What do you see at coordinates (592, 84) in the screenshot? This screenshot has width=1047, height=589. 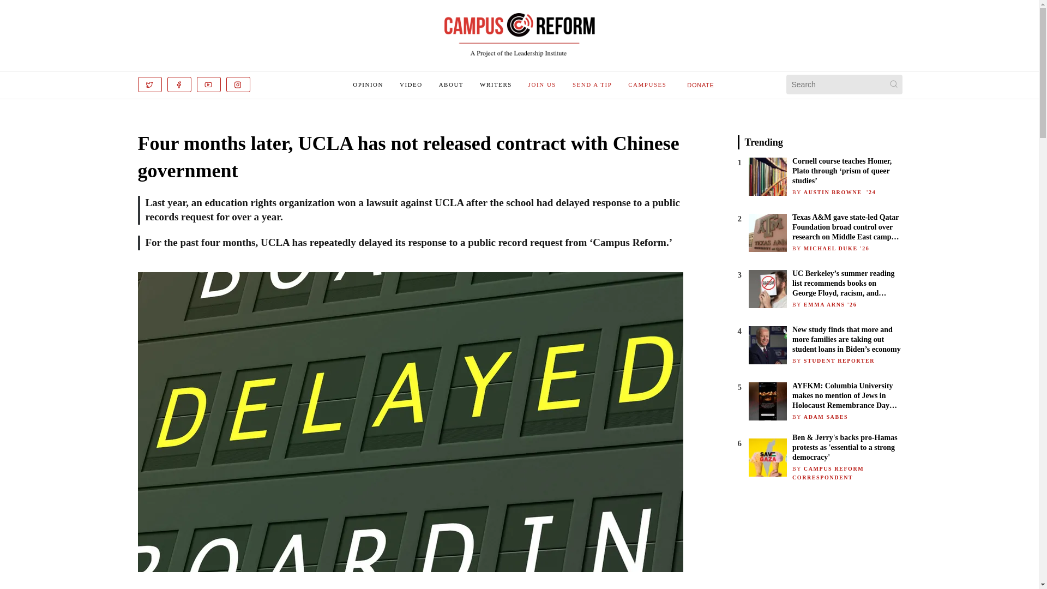 I see `SEND A TIP` at bounding box center [592, 84].